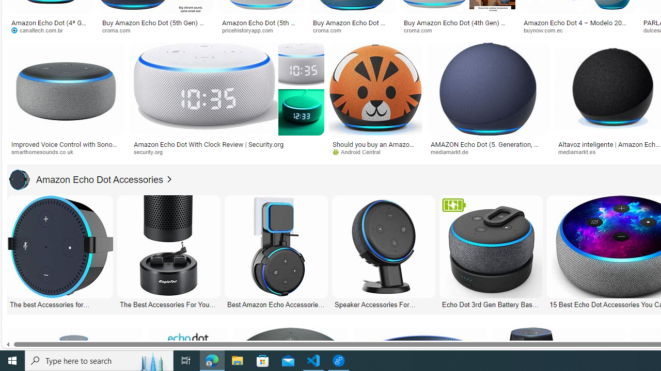  What do you see at coordinates (487, 89) in the screenshot?
I see `Image result for Amazon Echo Dot PNG` at bounding box center [487, 89].